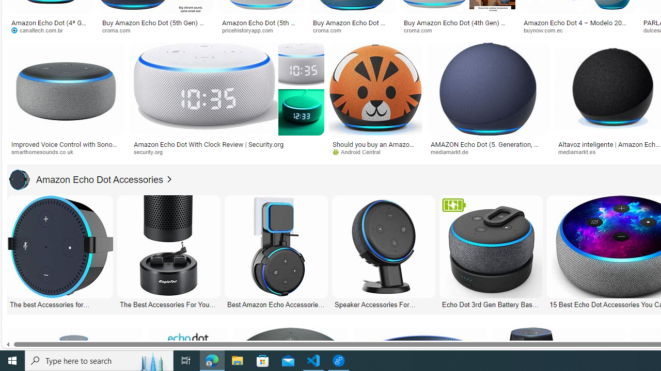  What do you see at coordinates (487, 89) in the screenshot?
I see `Image result for Amazon Echo Dot PNG` at bounding box center [487, 89].